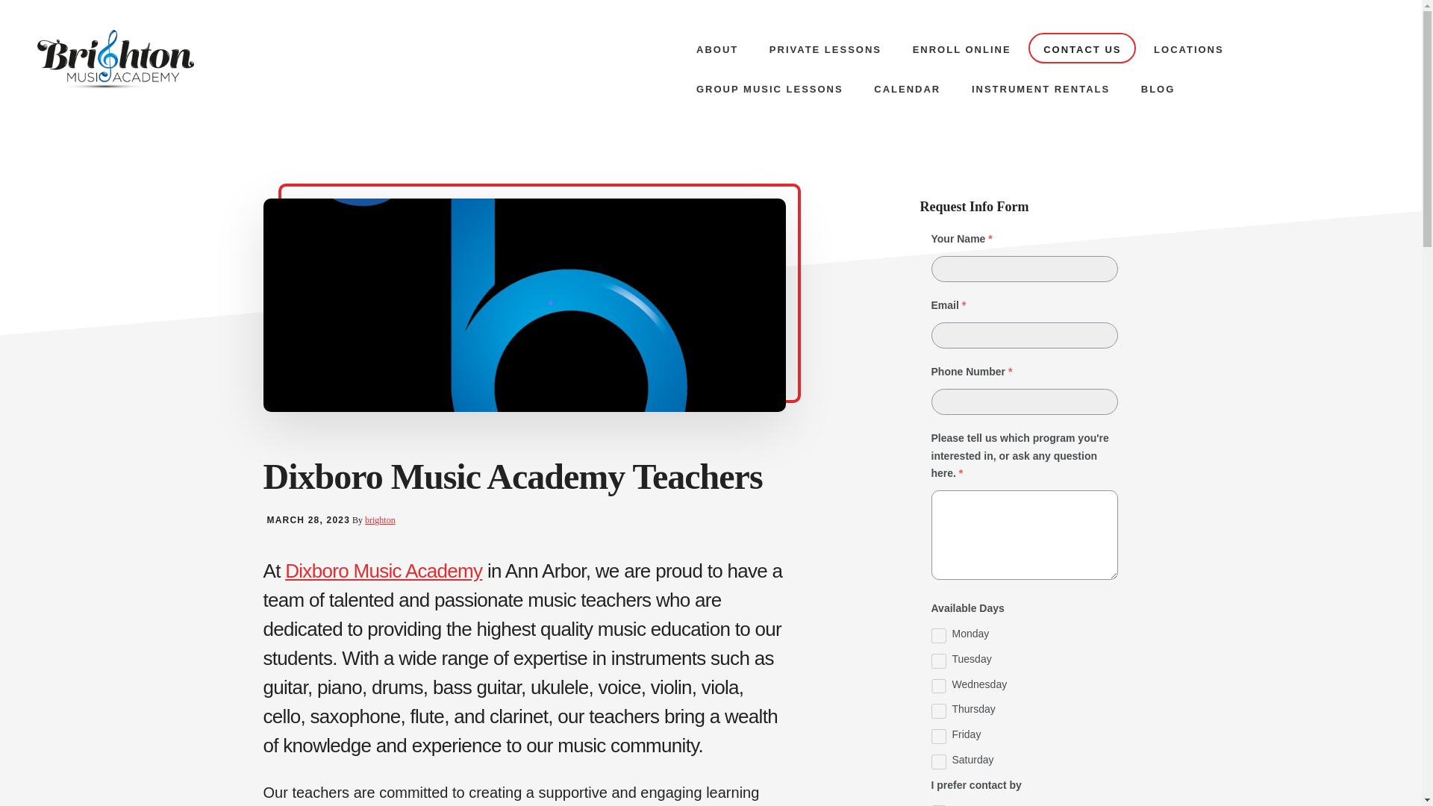 The image size is (1433, 806). Describe the element at coordinates (939, 687) in the screenshot. I see `Wednesday` at that location.